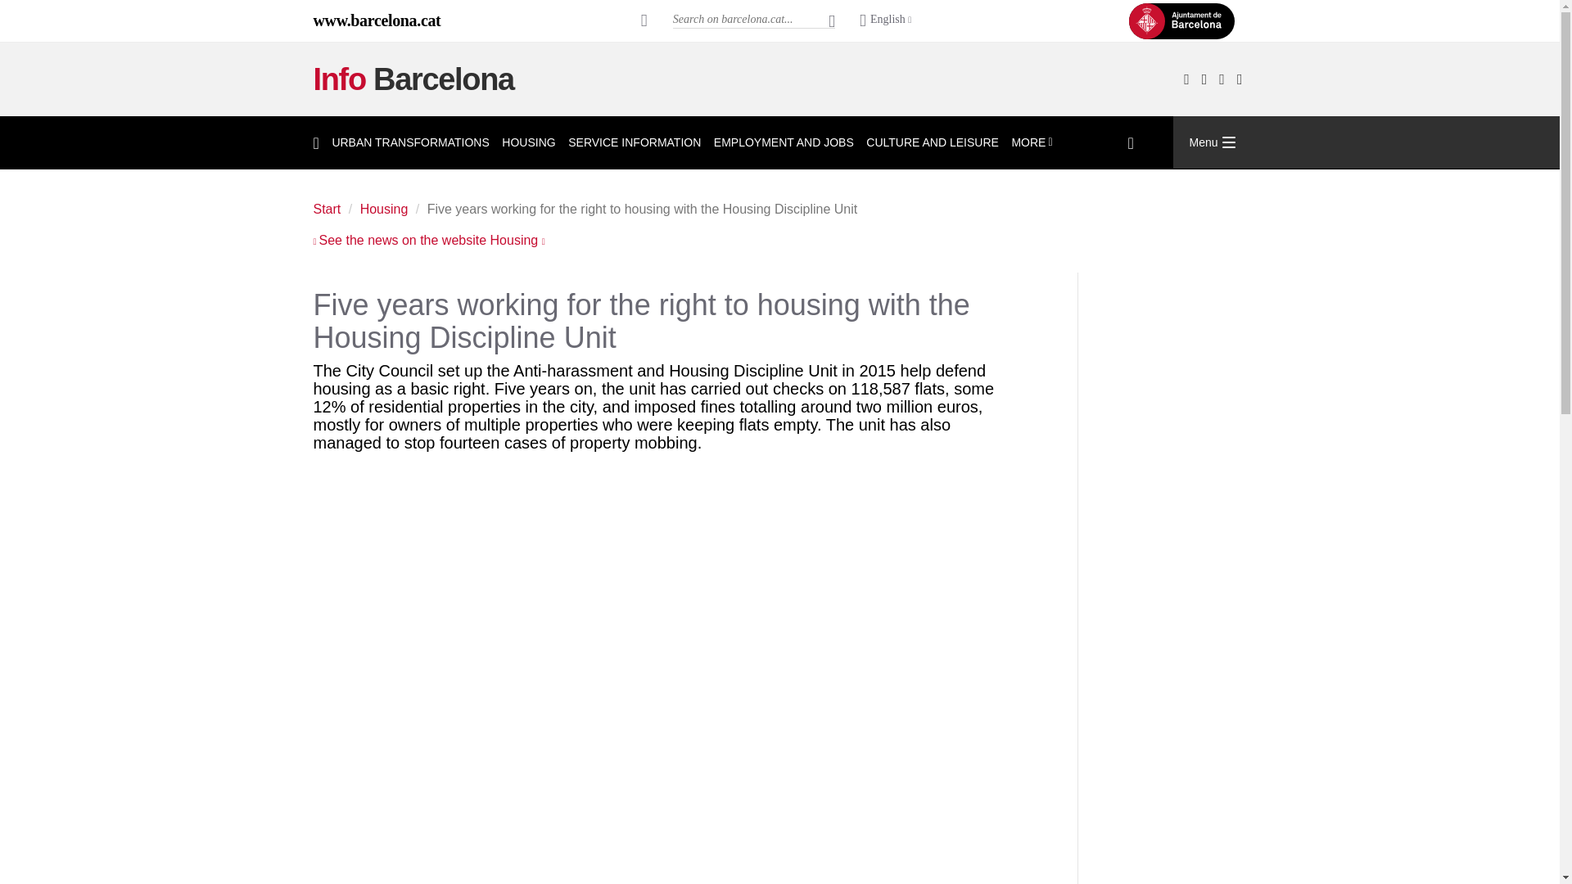 Image resolution: width=1572 pixels, height=884 pixels. What do you see at coordinates (644, 20) in the screenshot?
I see `barcelona.cat shortcuts` at bounding box center [644, 20].